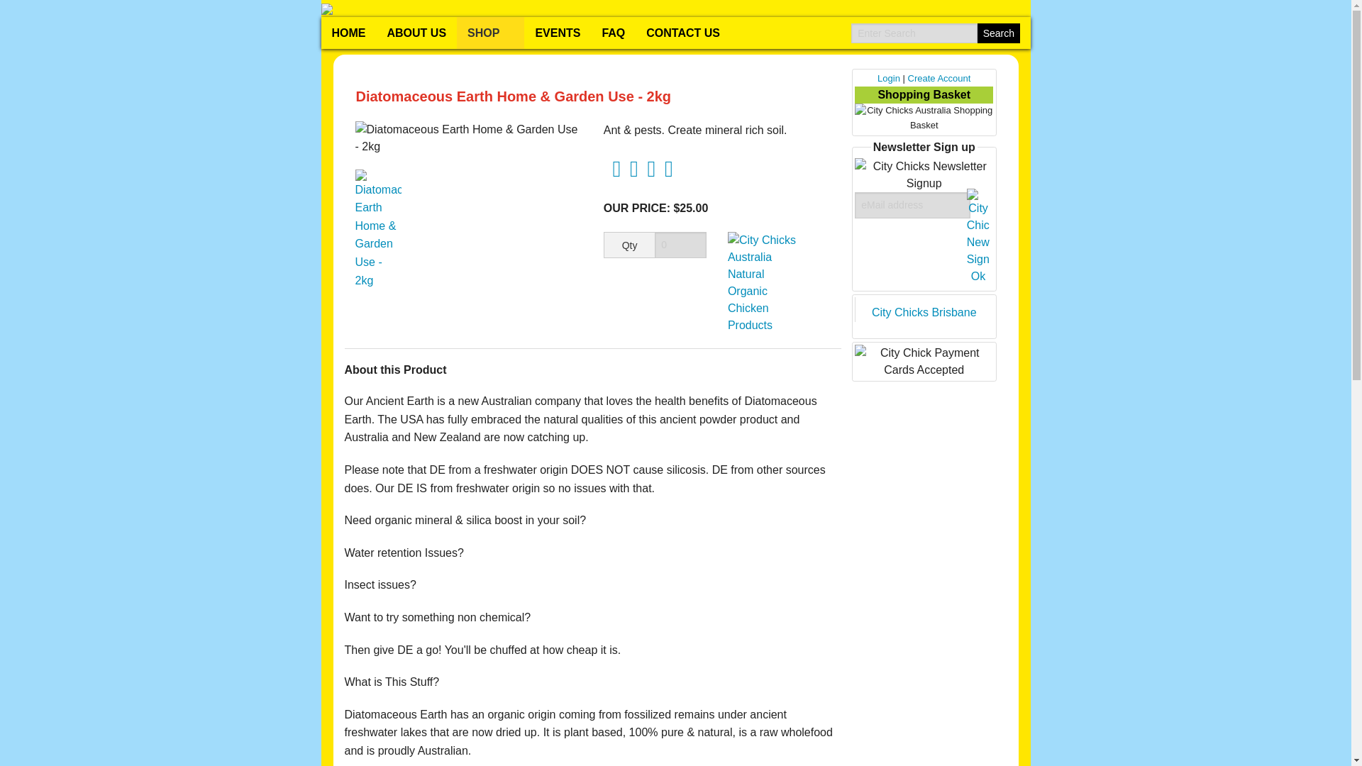 This screenshot has height=766, width=1362. Describe the element at coordinates (856, 252) in the screenshot. I see `Feeders` at that location.